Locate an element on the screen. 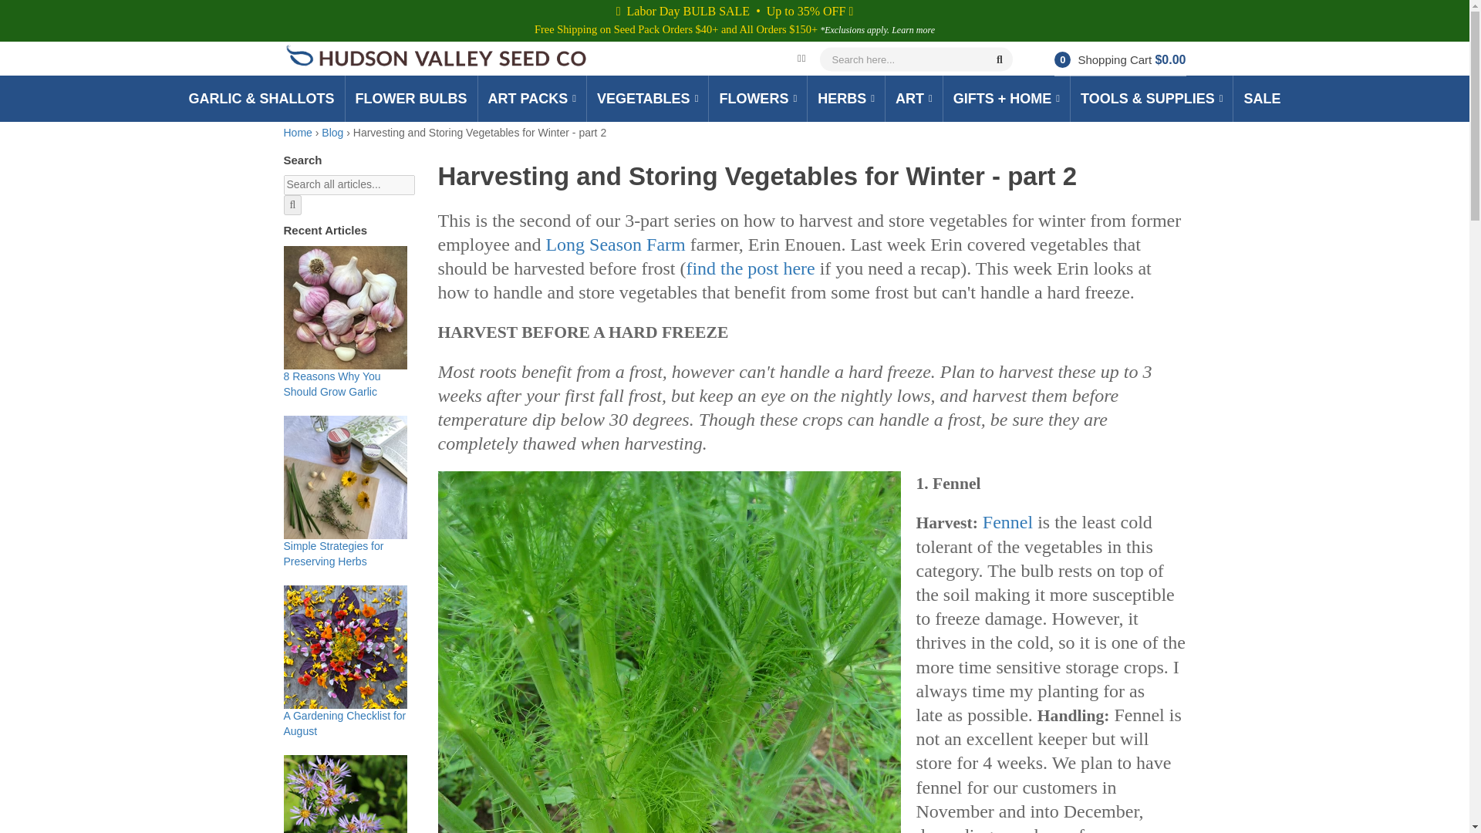  Back to the frontpage is located at coordinates (298, 133).